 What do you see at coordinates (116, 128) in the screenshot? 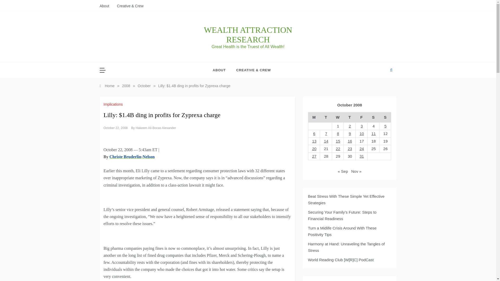
I see `October 22, 2008` at bounding box center [116, 128].